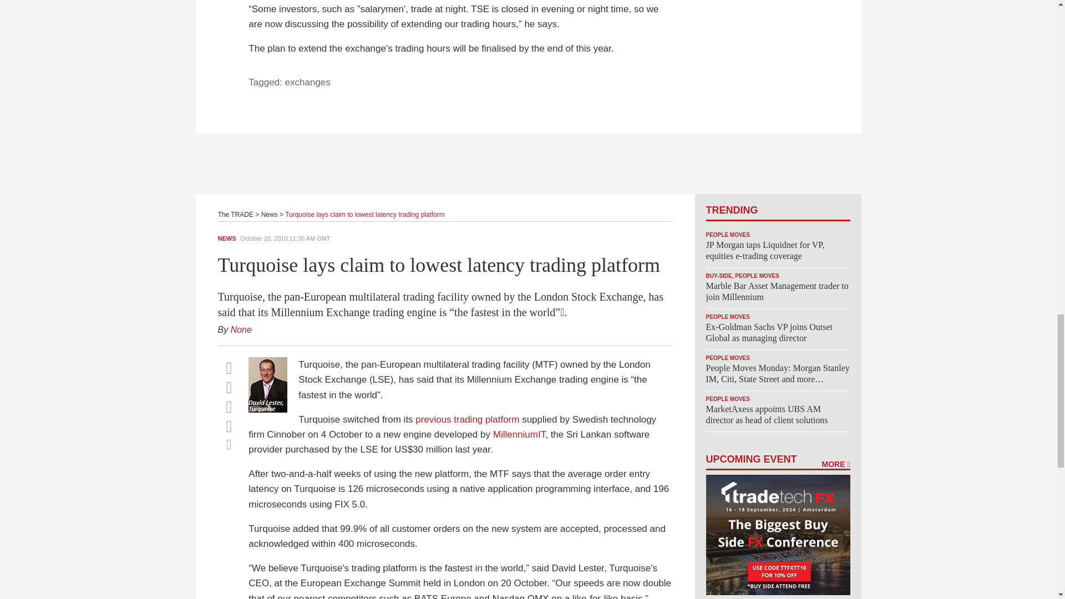 Image resolution: width=1065 pixels, height=599 pixels. I want to click on ShareREAL, so click(271, 409).